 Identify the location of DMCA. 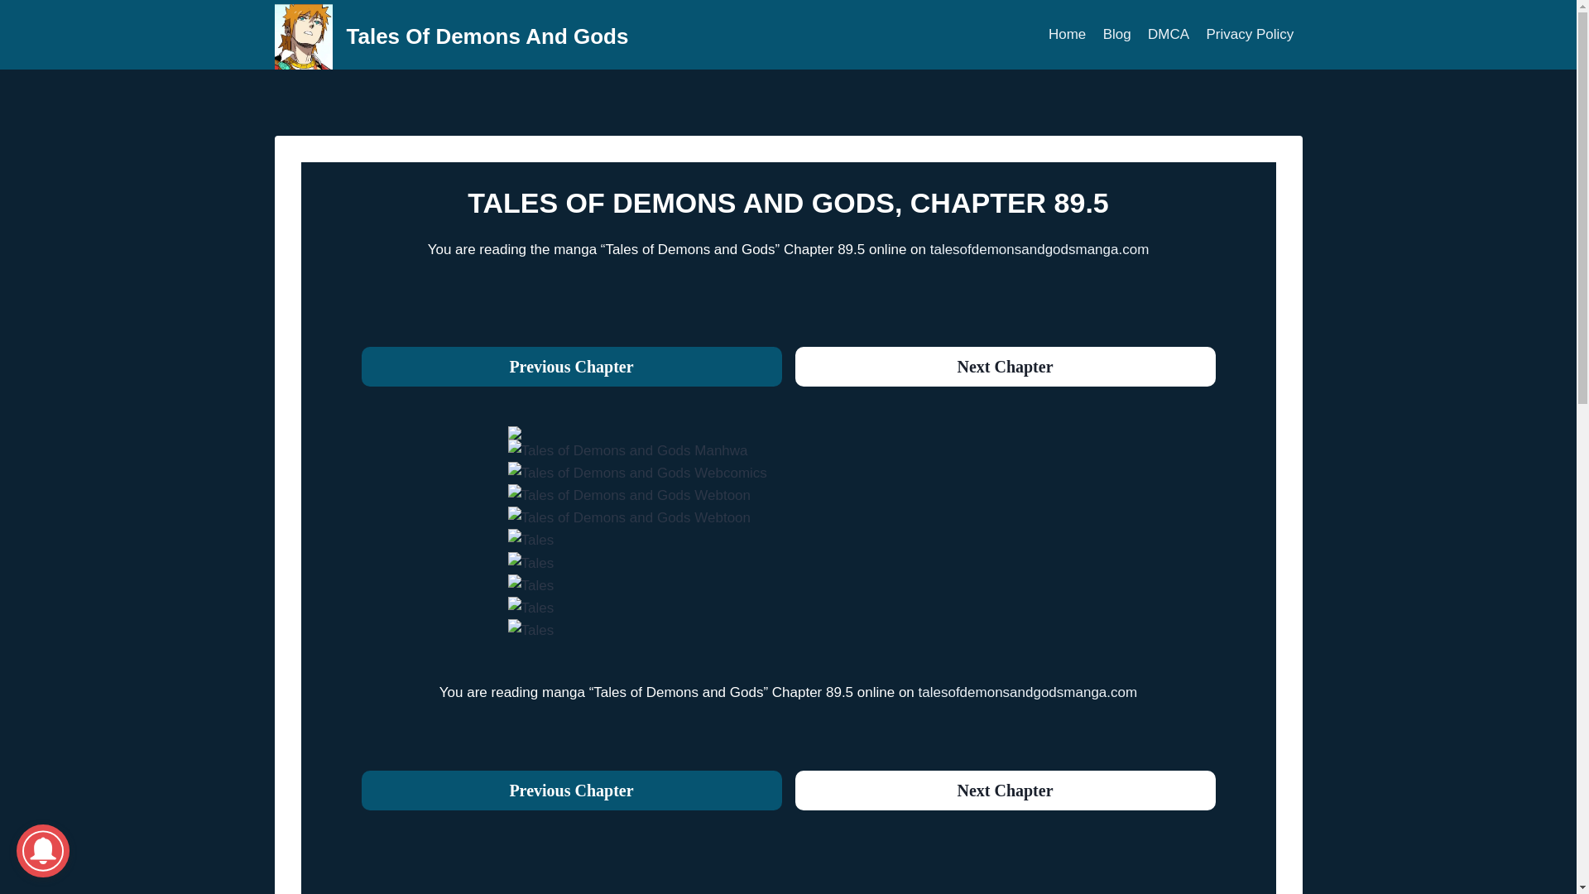
(1169, 35).